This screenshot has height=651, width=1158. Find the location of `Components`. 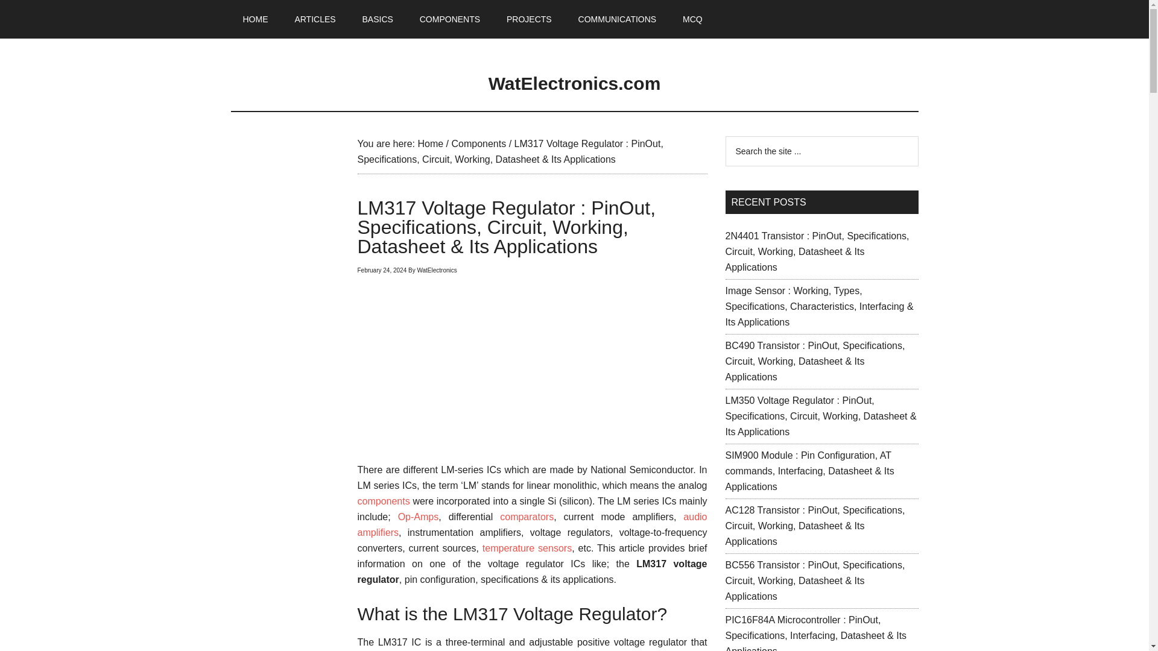

Components is located at coordinates (479, 143).